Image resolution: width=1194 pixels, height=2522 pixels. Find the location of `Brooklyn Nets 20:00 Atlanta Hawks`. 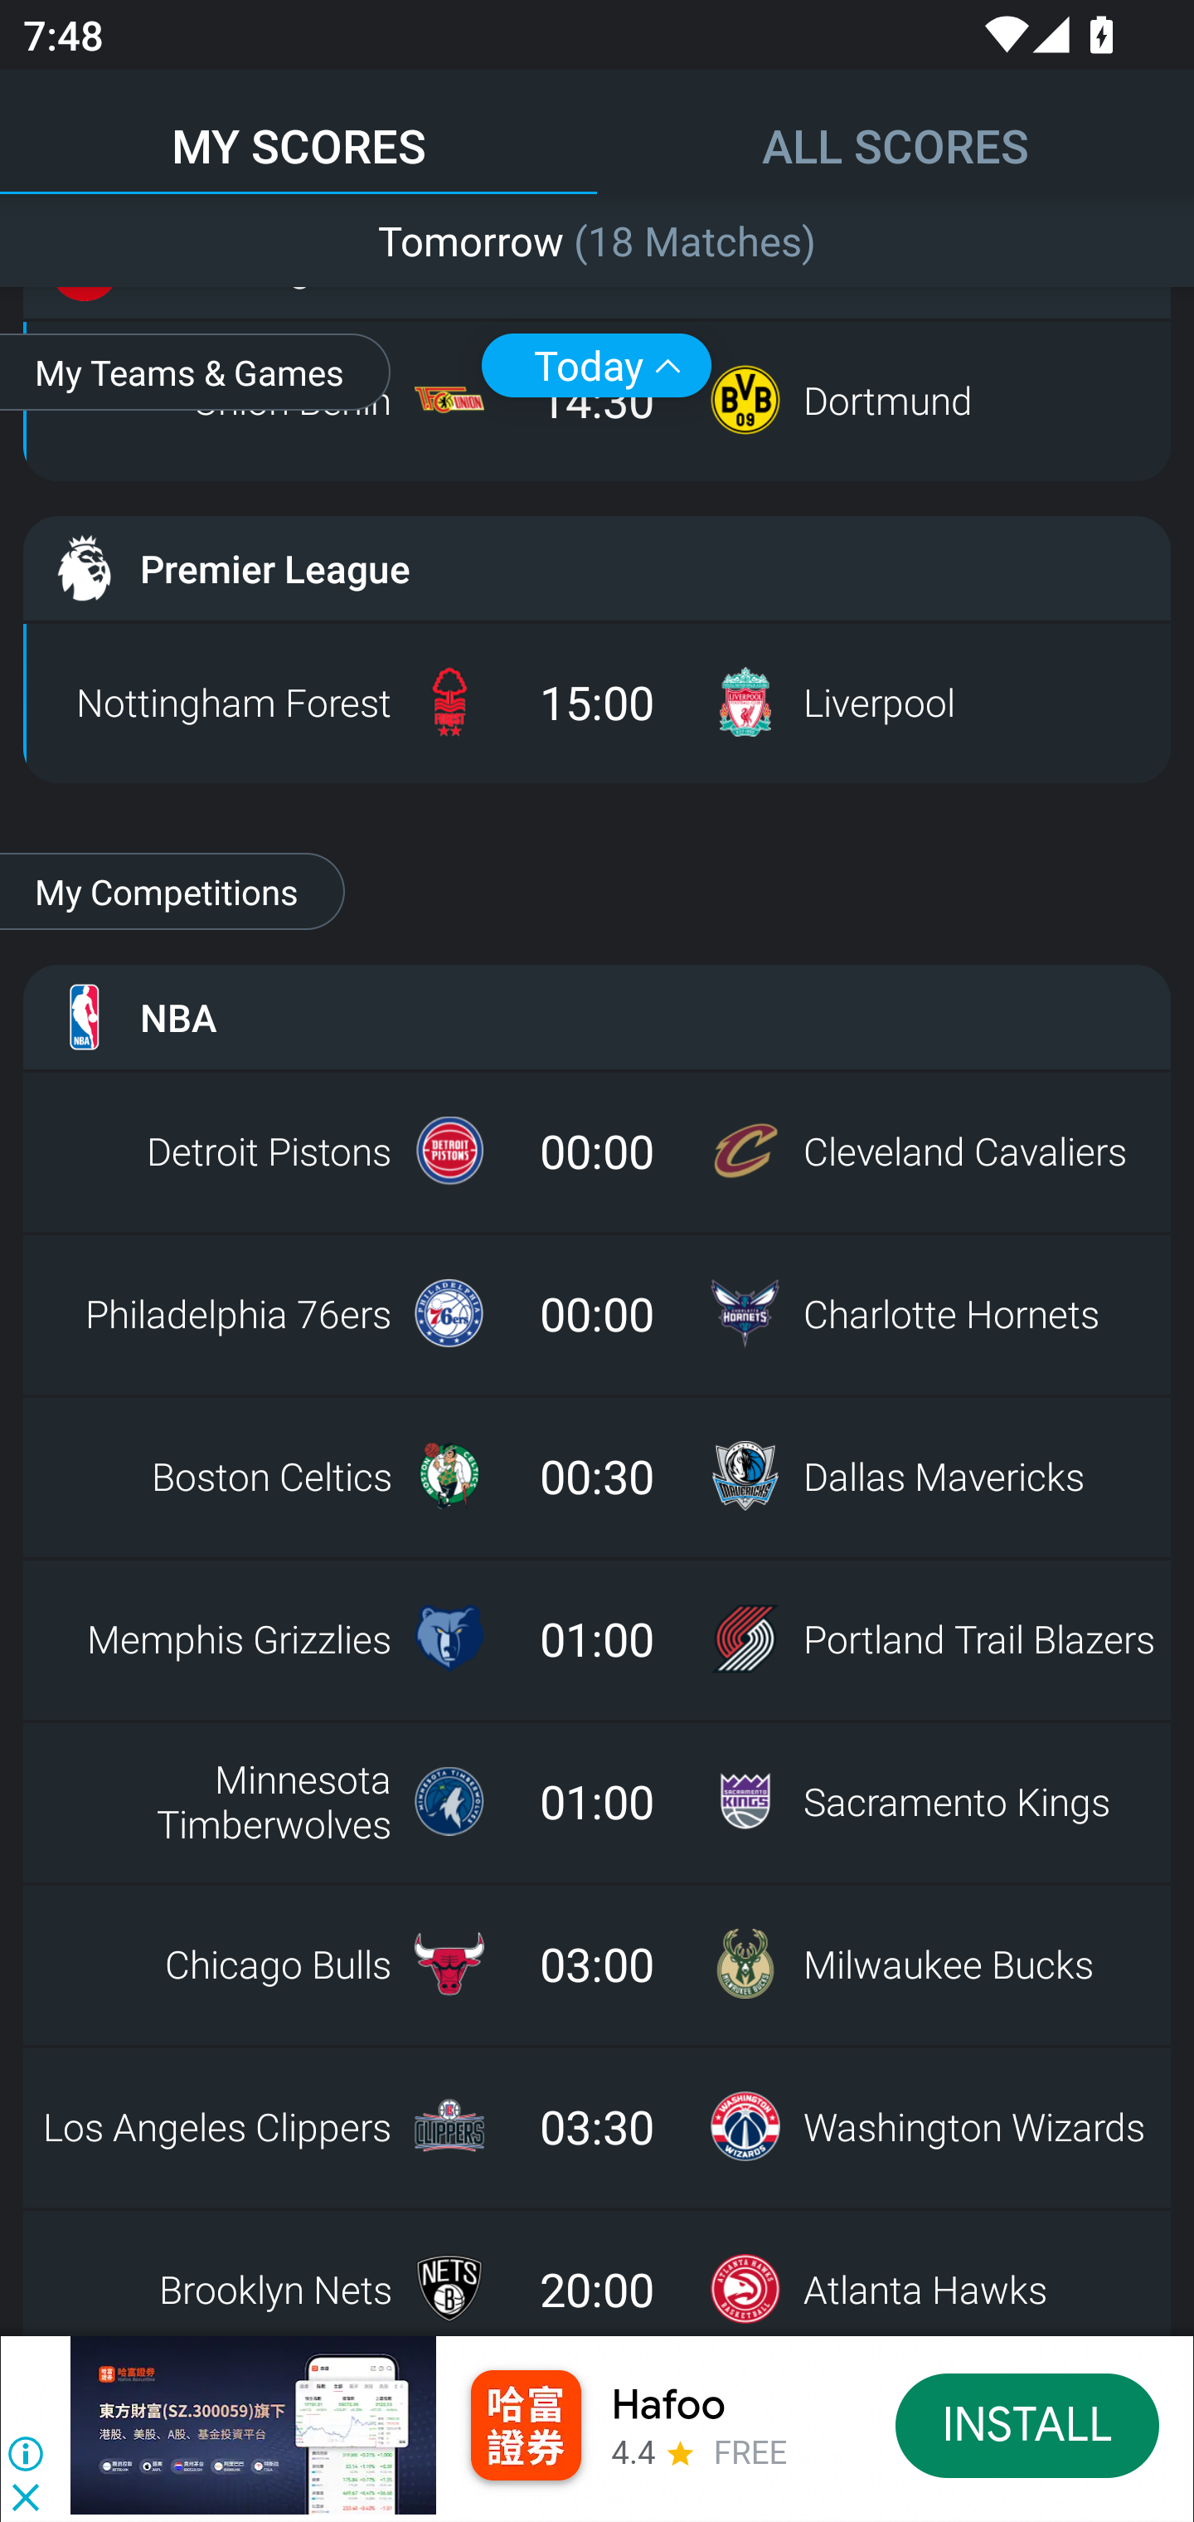

Brooklyn Nets 20:00 Atlanta Hawks is located at coordinates (597, 2280).